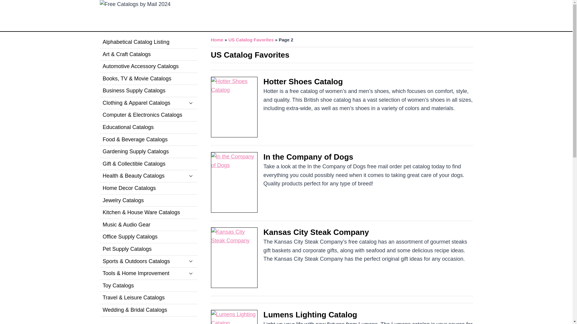 This screenshot has height=324, width=577. Describe the element at coordinates (148, 67) in the screenshot. I see `Automotive Accessory Catalogs` at that location.